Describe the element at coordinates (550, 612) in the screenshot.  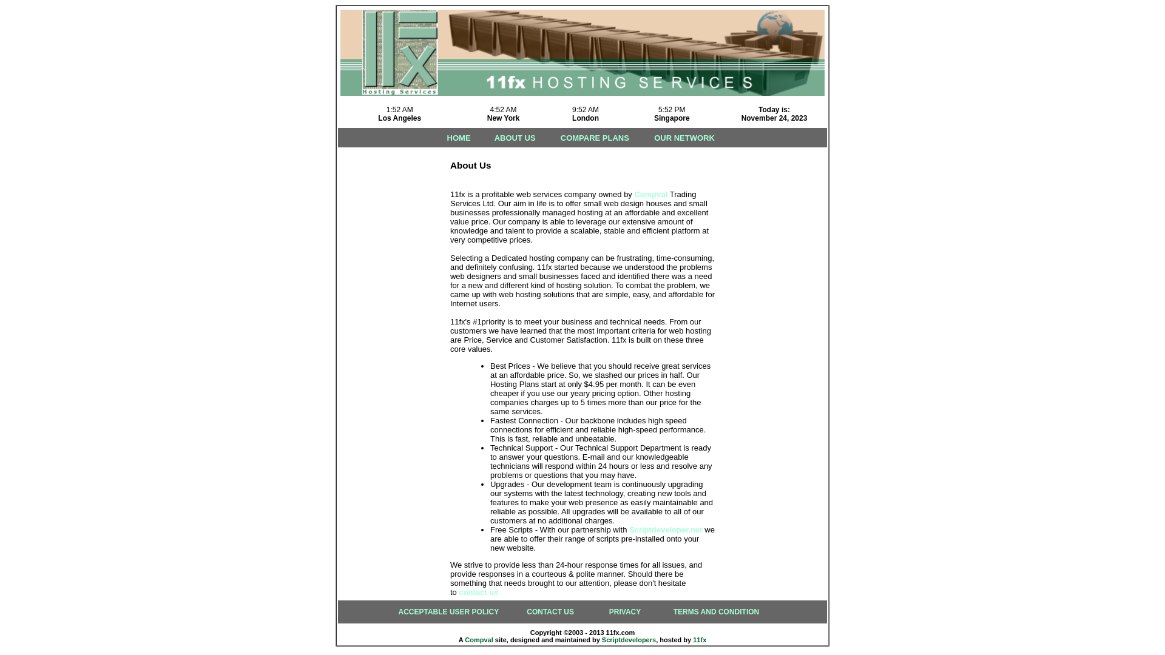
I see `CONTACT US` at that location.